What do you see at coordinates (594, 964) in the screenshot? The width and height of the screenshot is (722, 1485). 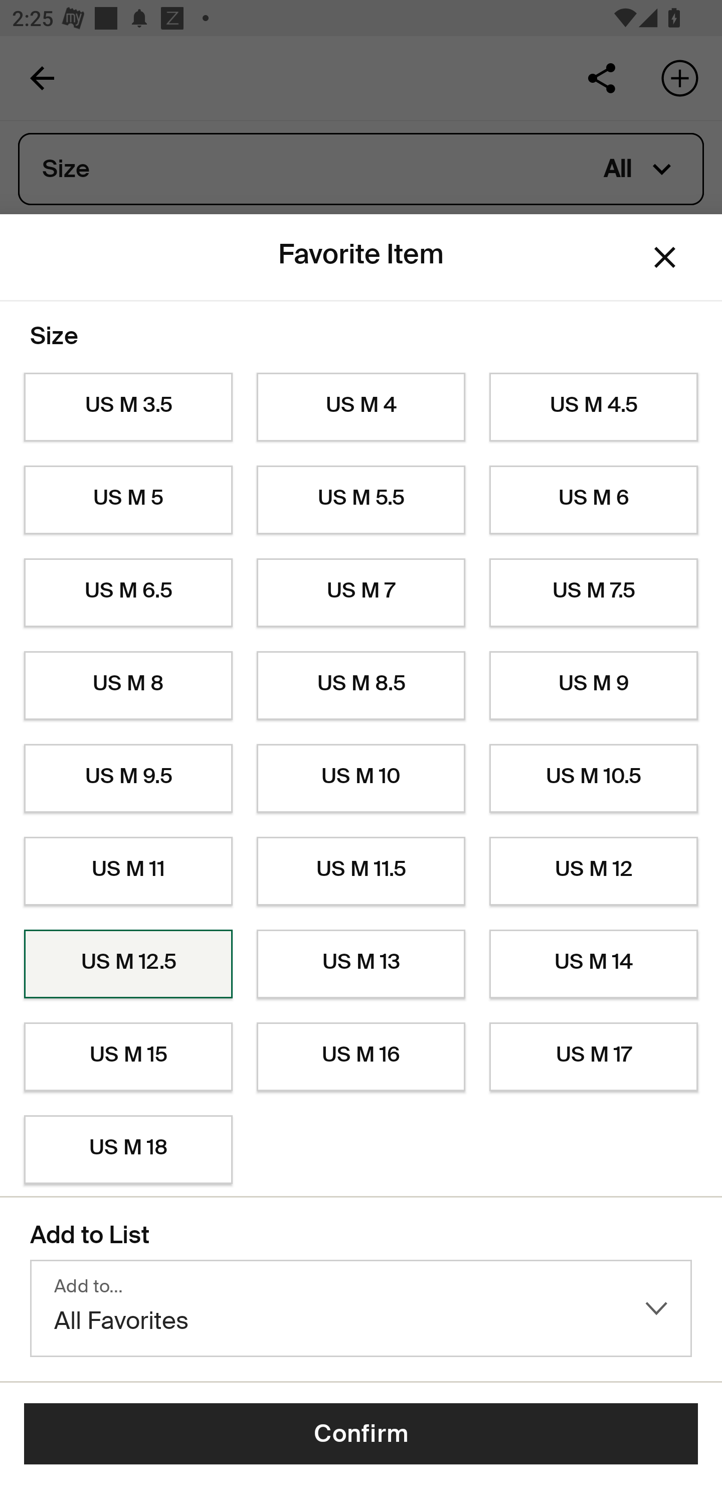 I see `US M 14` at bounding box center [594, 964].